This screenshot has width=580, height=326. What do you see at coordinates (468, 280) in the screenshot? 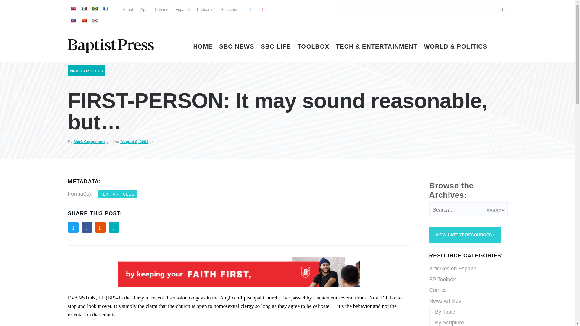
I see `BP Toolbox` at bounding box center [468, 280].